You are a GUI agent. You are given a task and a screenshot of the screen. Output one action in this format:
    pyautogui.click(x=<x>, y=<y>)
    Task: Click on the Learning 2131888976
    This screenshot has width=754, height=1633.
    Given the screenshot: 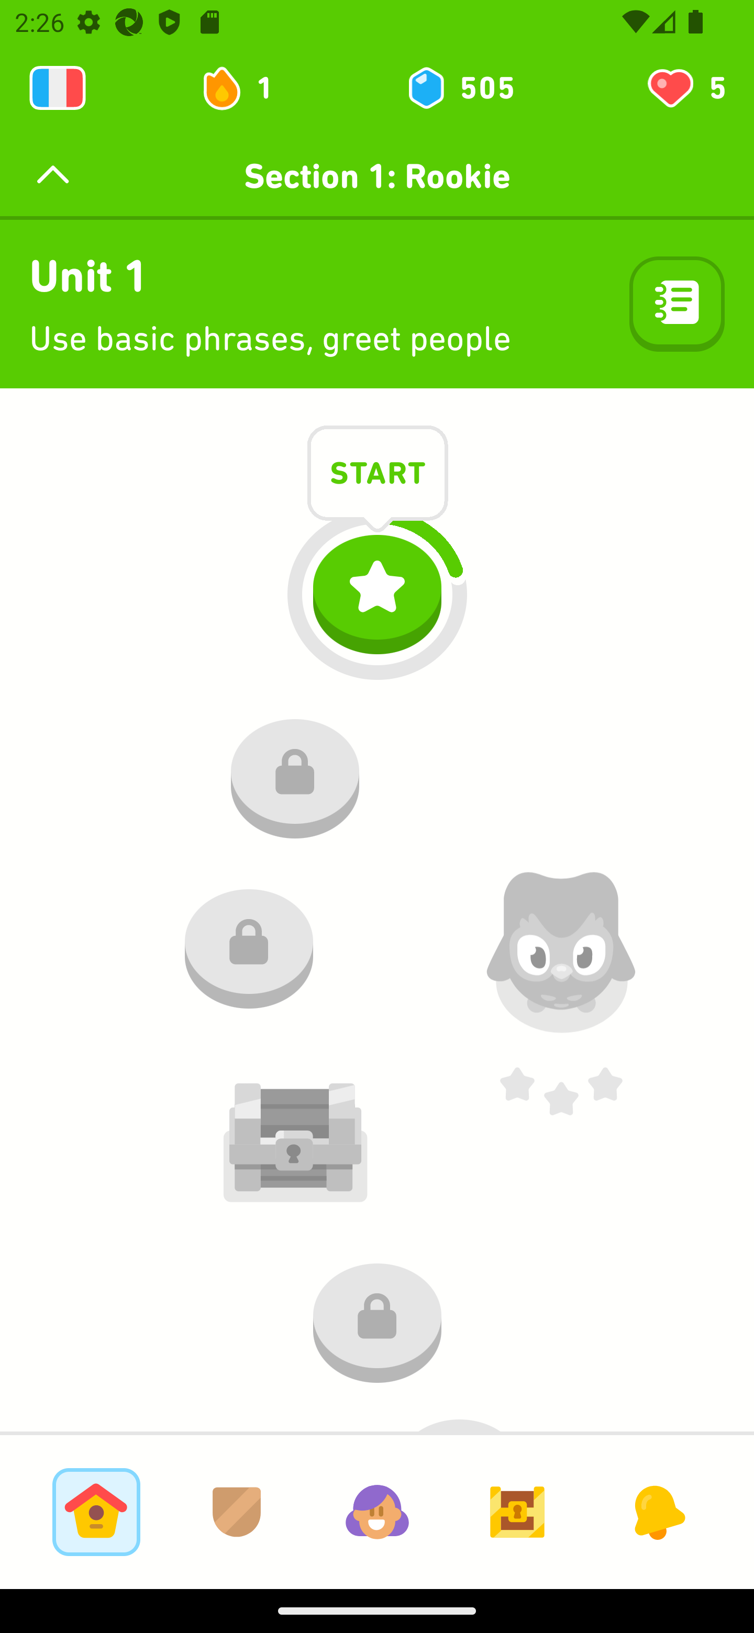 What is the action you would take?
    pyautogui.click(x=58, y=88)
    